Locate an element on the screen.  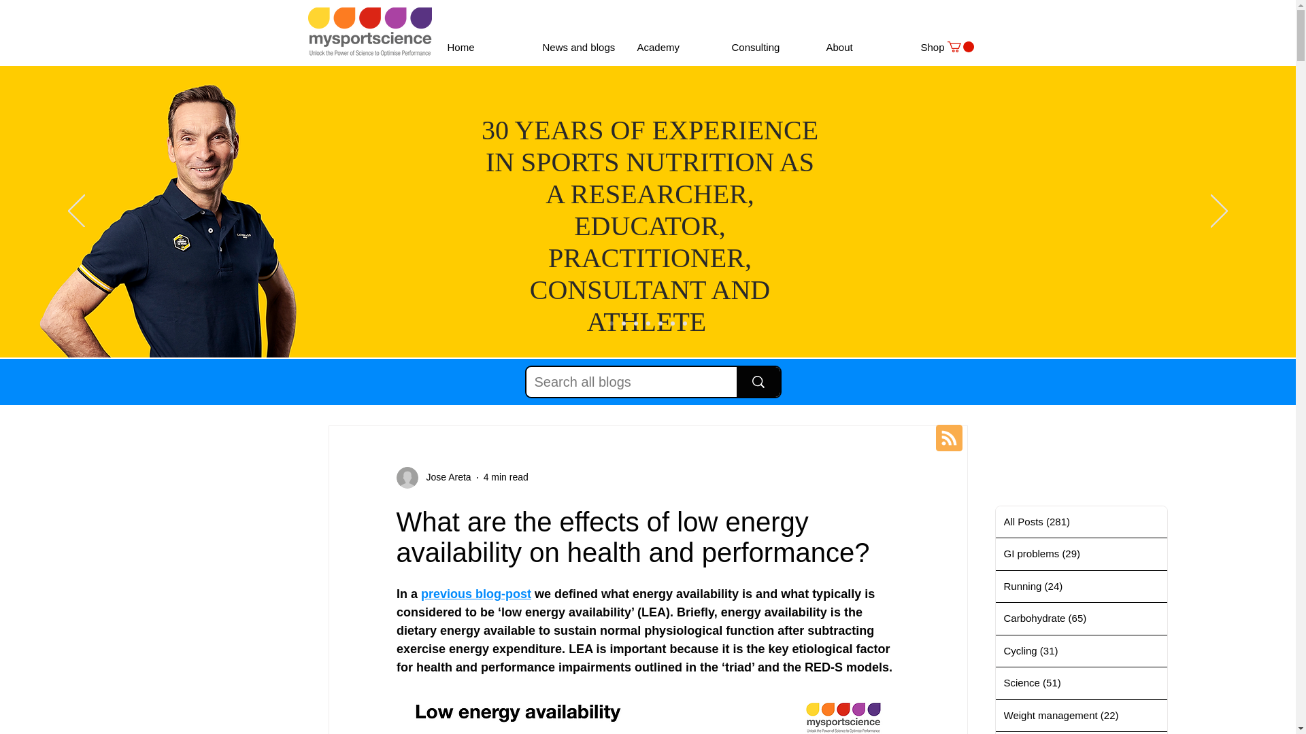
Weight management is located at coordinates (750, 385).